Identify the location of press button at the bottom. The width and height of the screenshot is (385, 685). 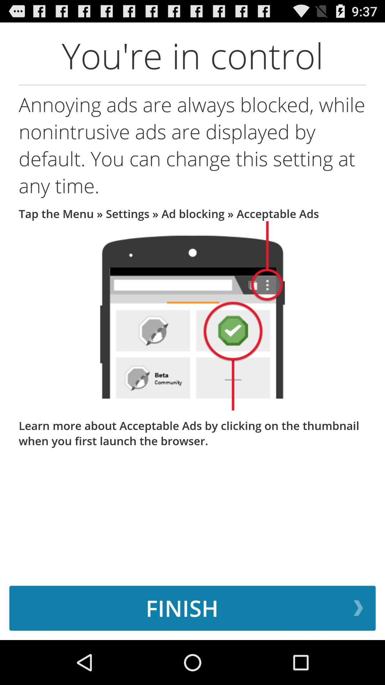
(192, 608).